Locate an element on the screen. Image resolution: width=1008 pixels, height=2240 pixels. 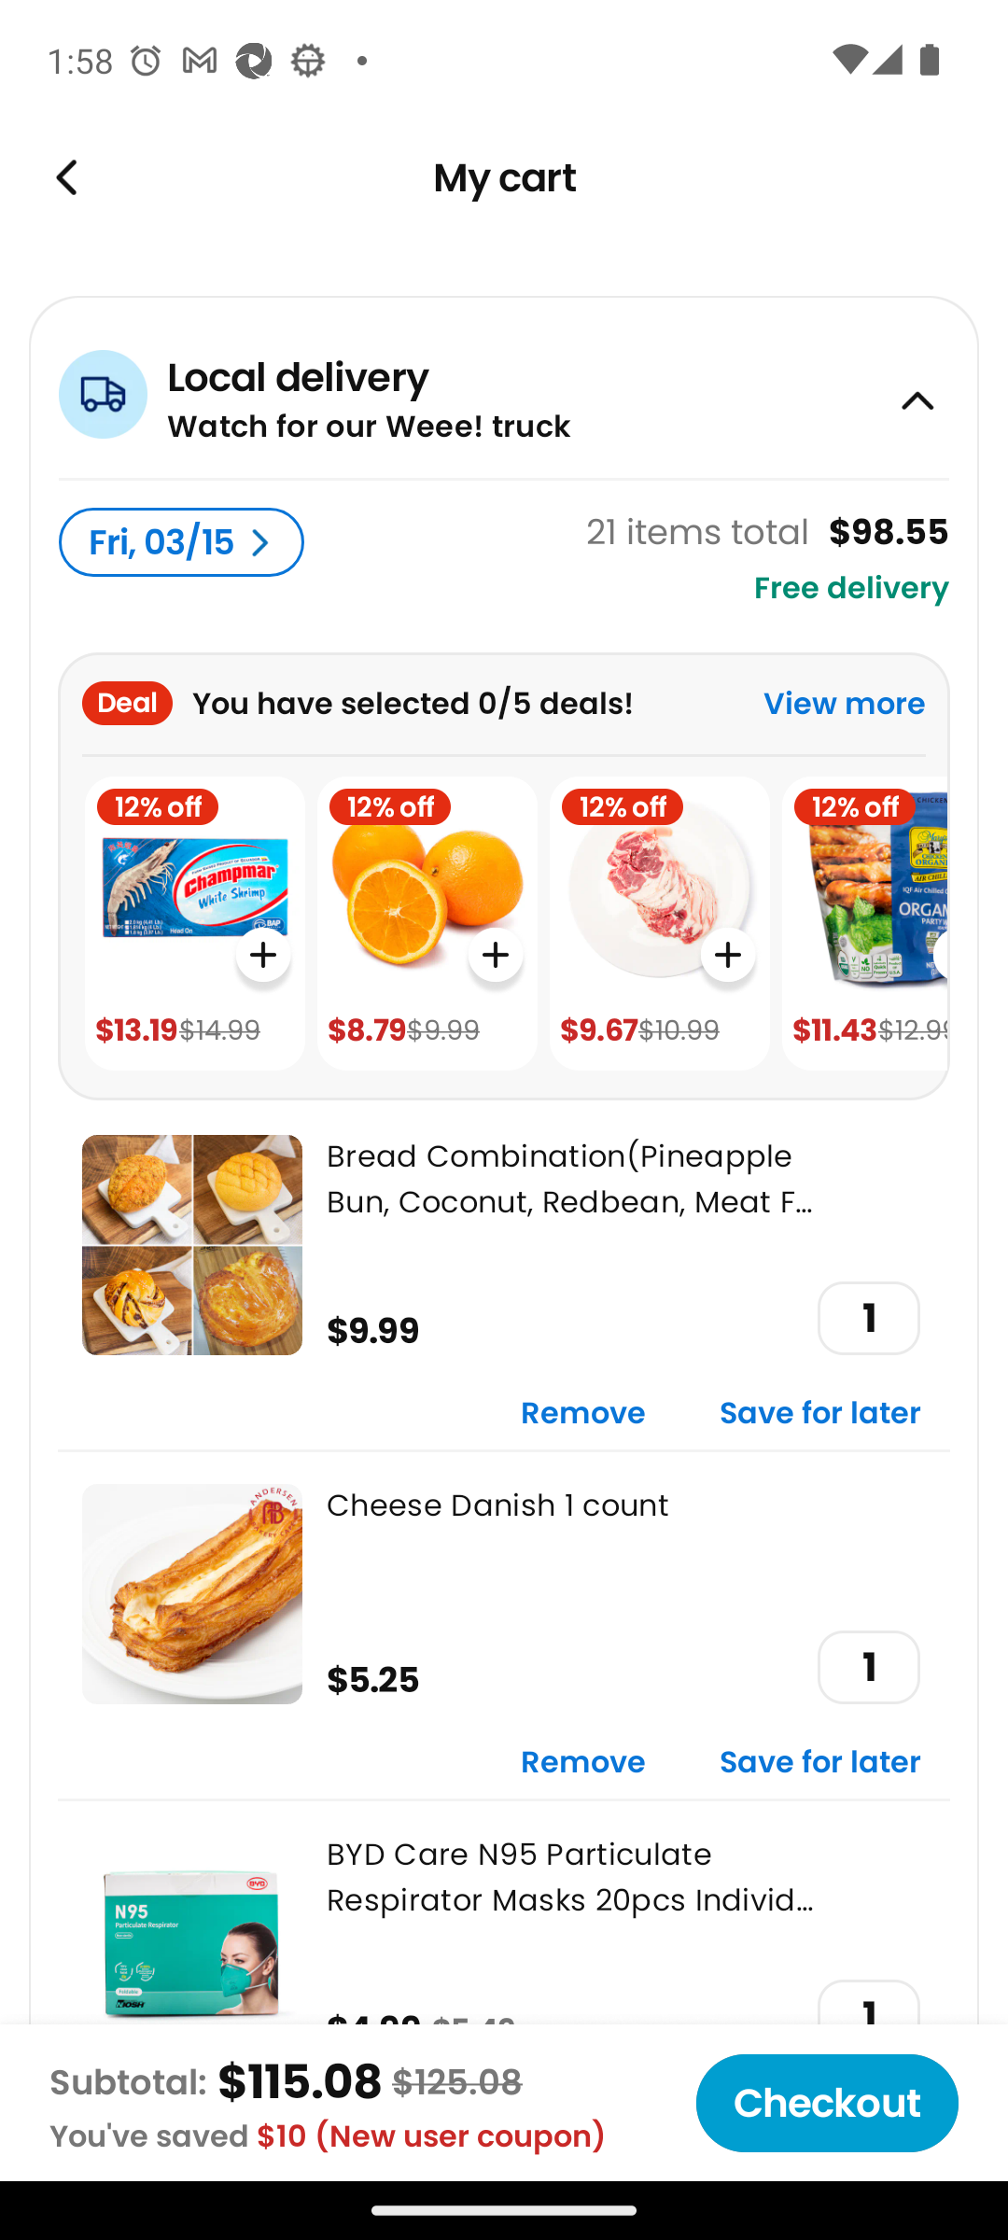
Save for later is located at coordinates (820, 1414).